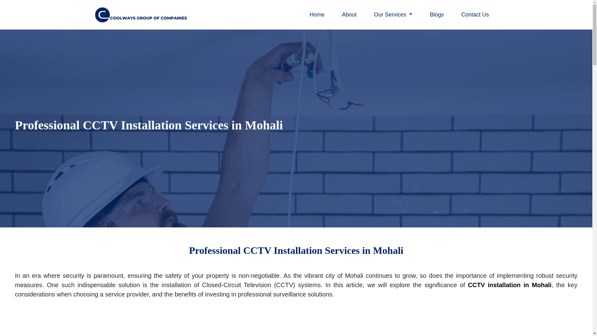 The image size is (597, 336). What do you see at coordinates (393, 15) in the screenshot?
I see `Our Services` at bounding box center [393, 15].